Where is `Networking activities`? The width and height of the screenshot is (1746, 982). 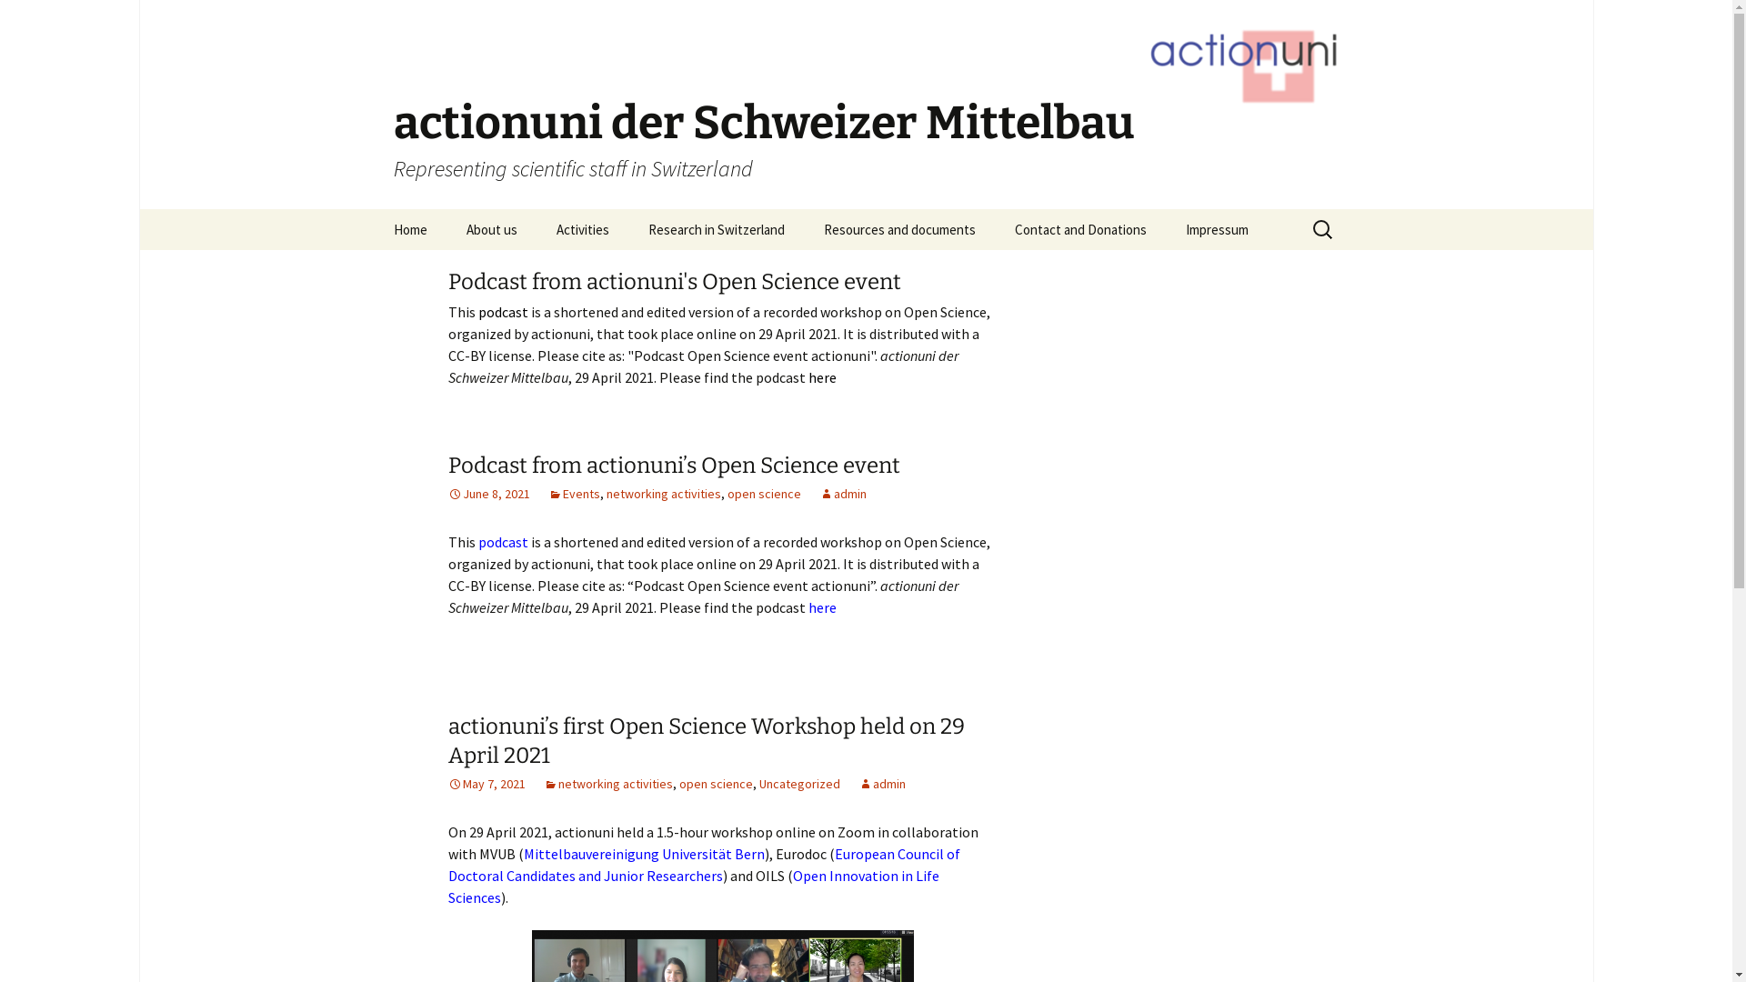
Networking activities is located at coordinates (629, 271).